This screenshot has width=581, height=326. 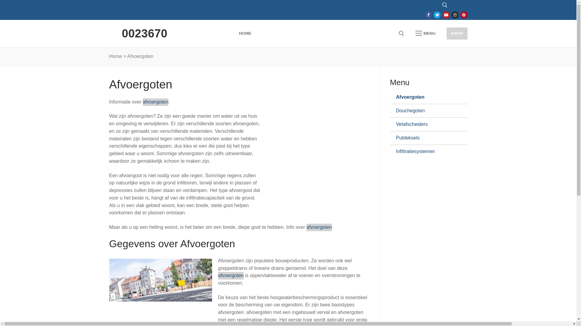 What do you see at coordinates (426, 138) in the screenshot?
I see `Putdeksels` at bounding box center [426, 138].